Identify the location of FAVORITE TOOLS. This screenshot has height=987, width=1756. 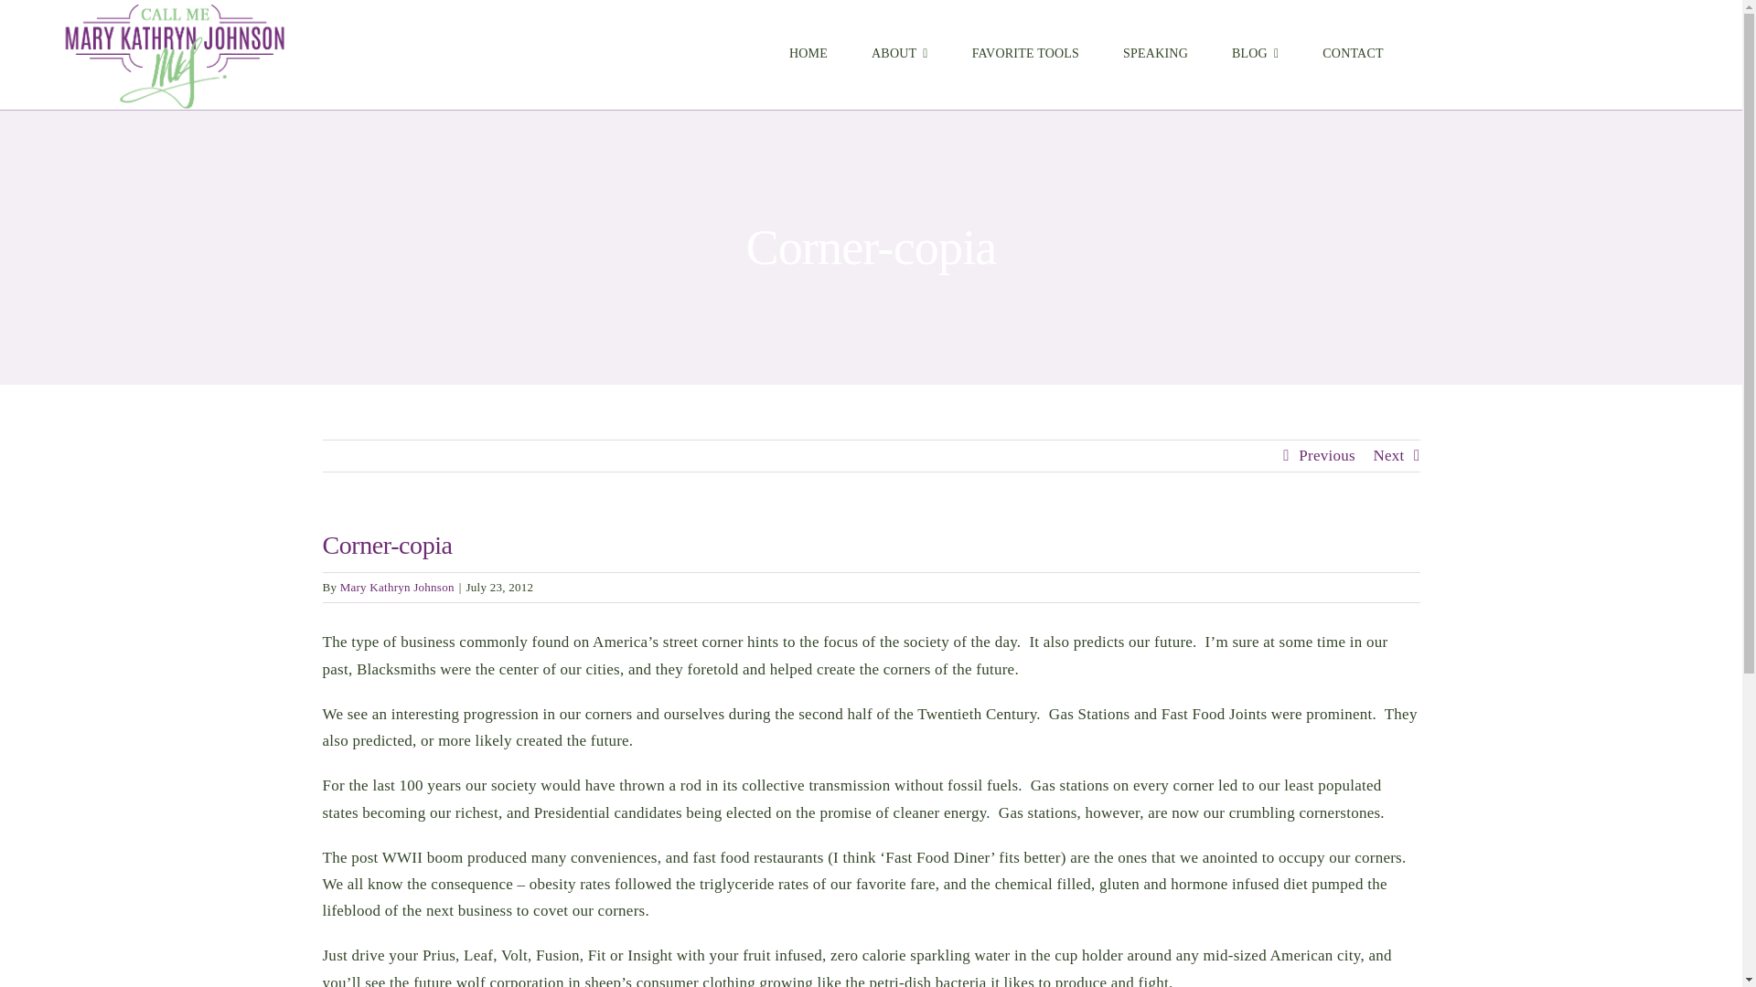
(1024, 55).